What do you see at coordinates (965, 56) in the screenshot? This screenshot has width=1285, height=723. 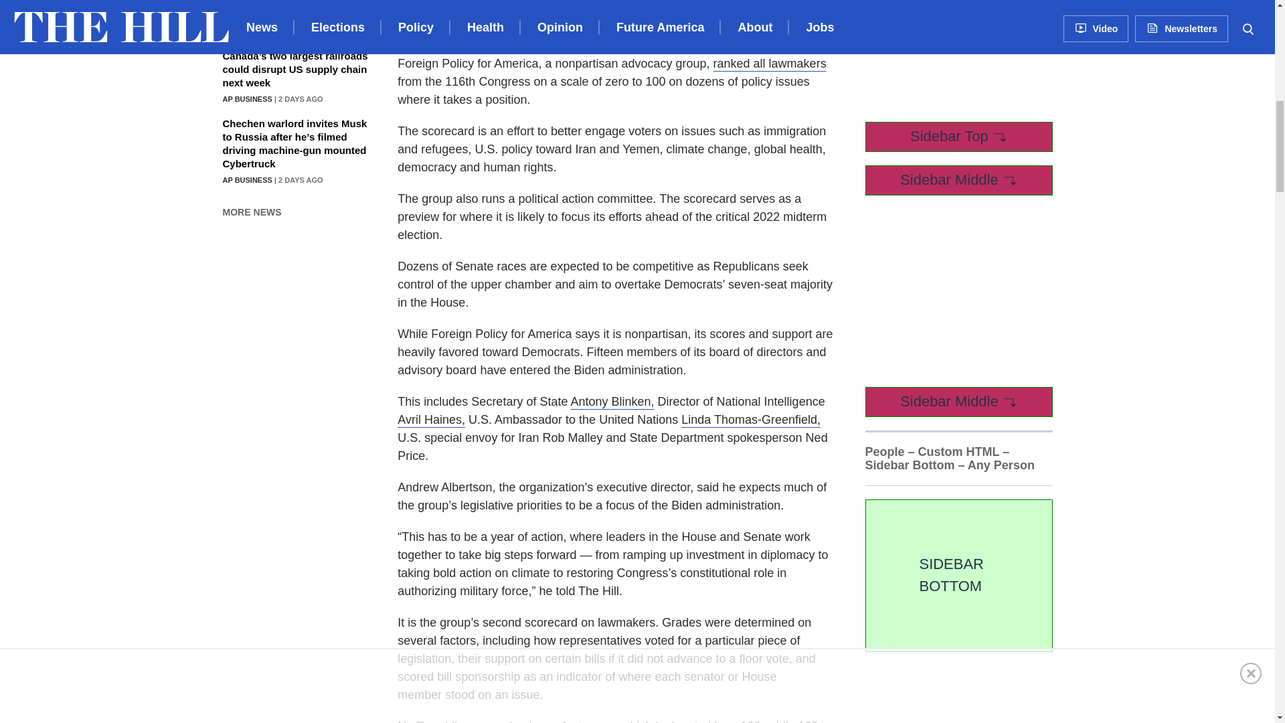 I see `3rd party ad content` at bounding box center [965, 56].